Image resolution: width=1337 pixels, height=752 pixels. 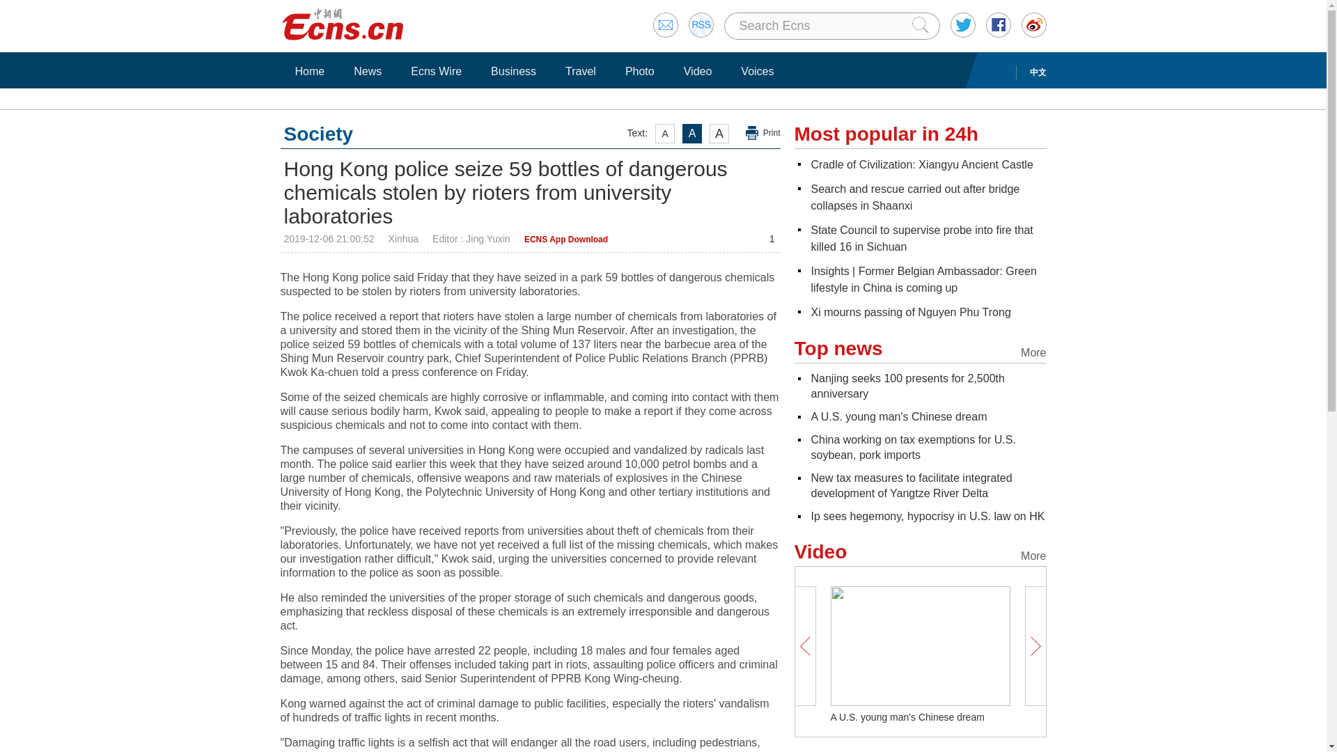 What do you see at coordinates (513, 71) in the screenshot?
I see `Business` at bounding box center [513, 71].